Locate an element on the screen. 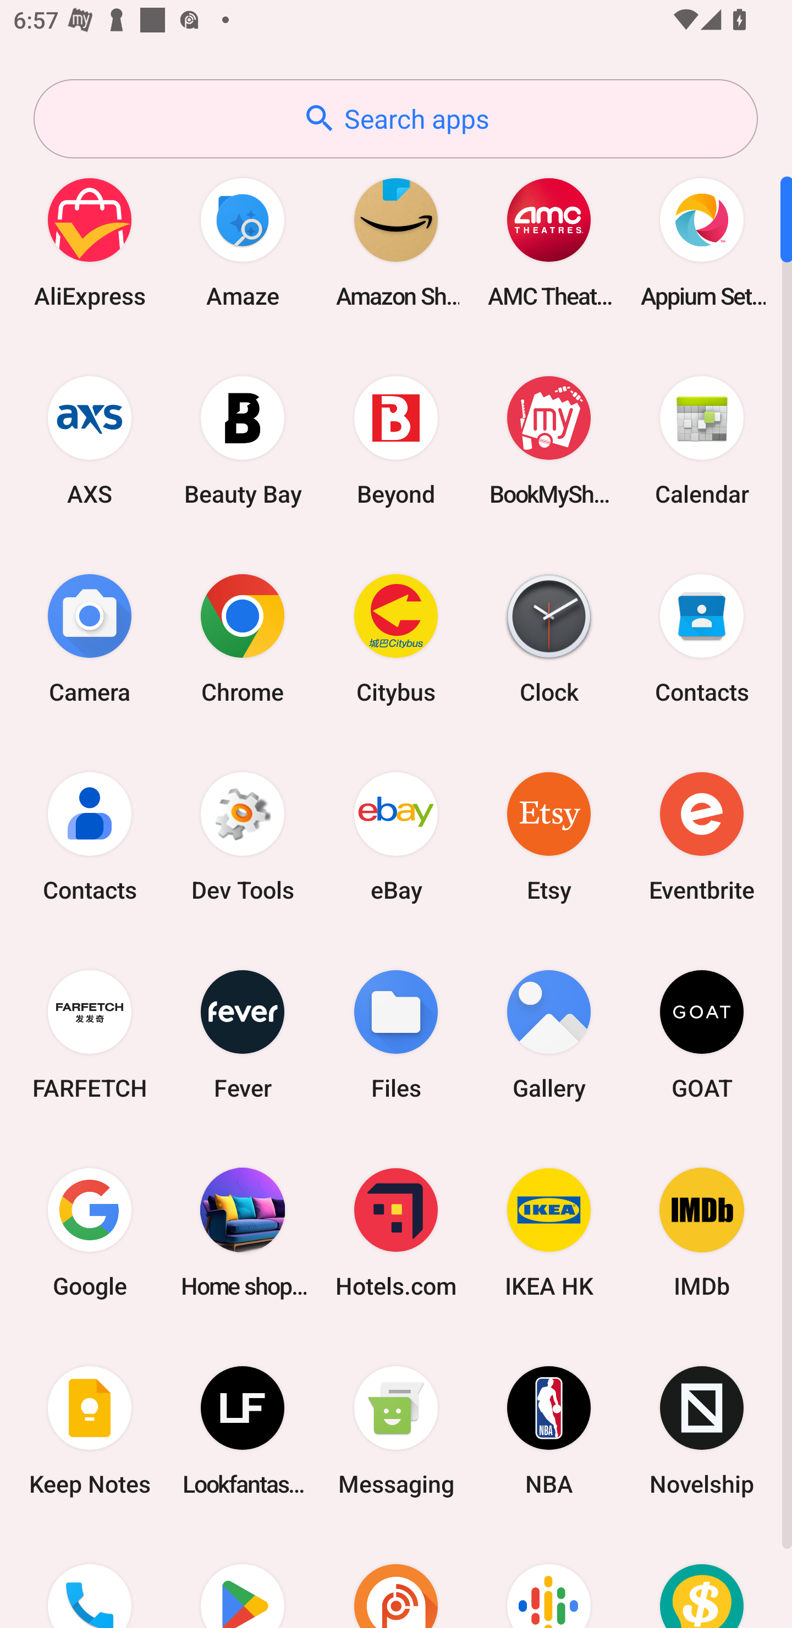  Amazon Shopping is located at coordinates (396, 242).